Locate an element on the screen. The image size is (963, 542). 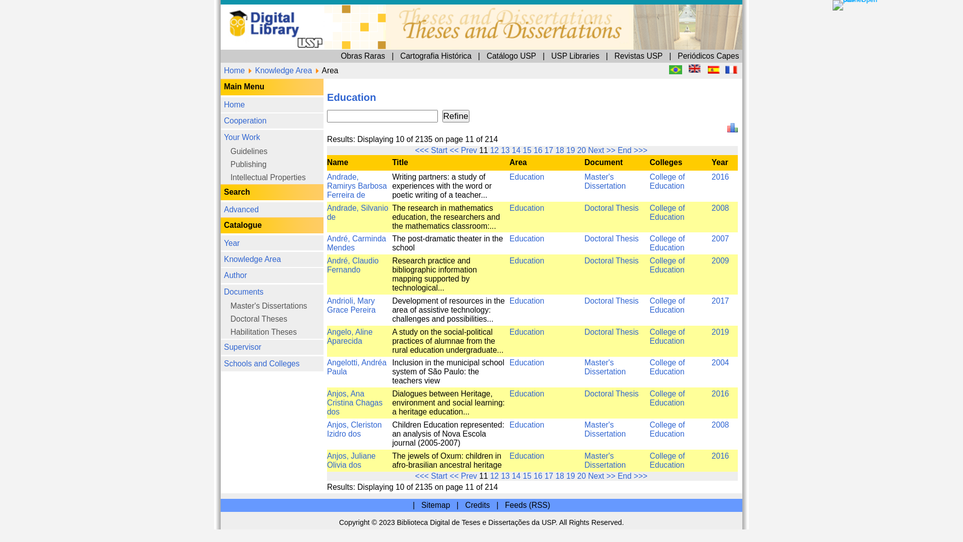
College of Education is located at coordinates (513, 259).